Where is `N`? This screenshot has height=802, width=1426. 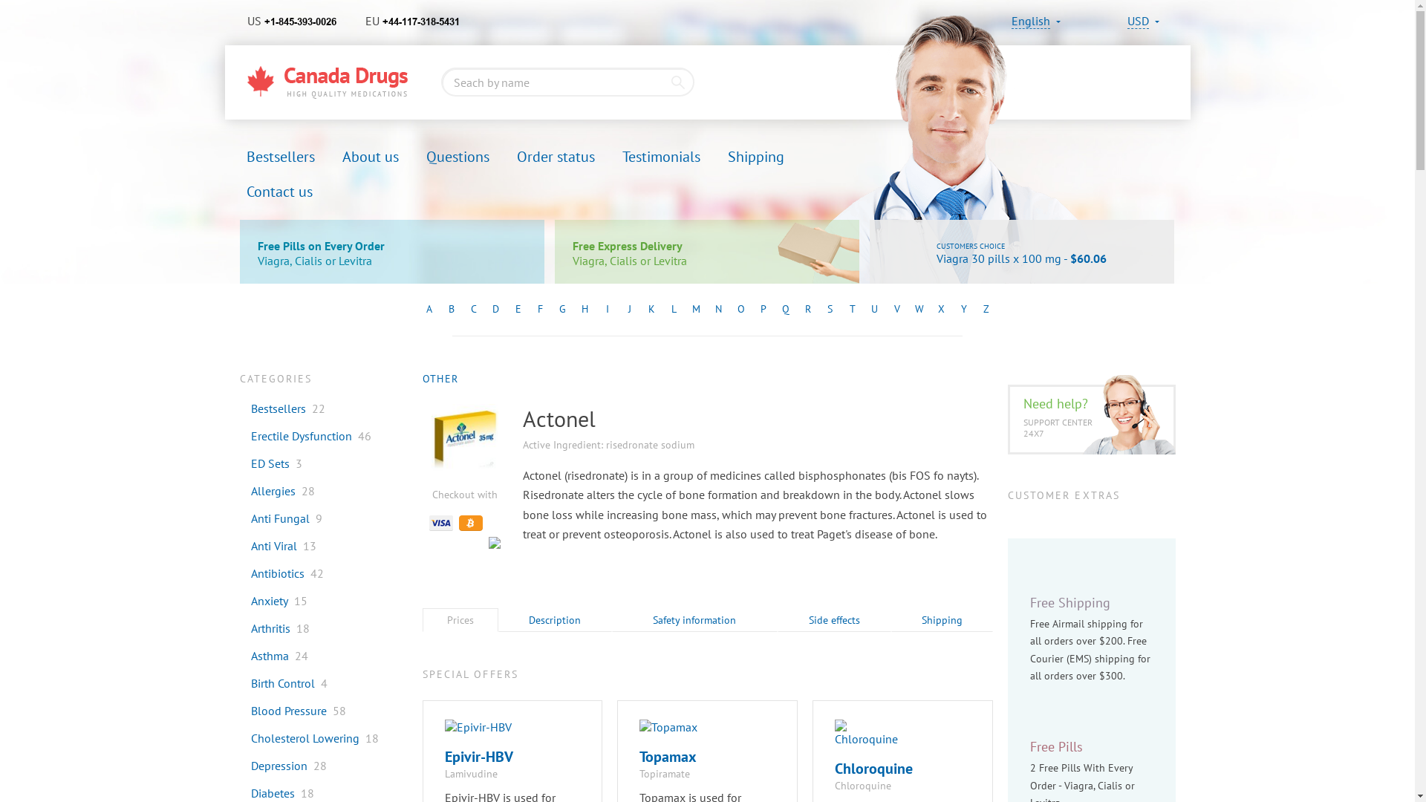
N is located at coordinates (717, 310).